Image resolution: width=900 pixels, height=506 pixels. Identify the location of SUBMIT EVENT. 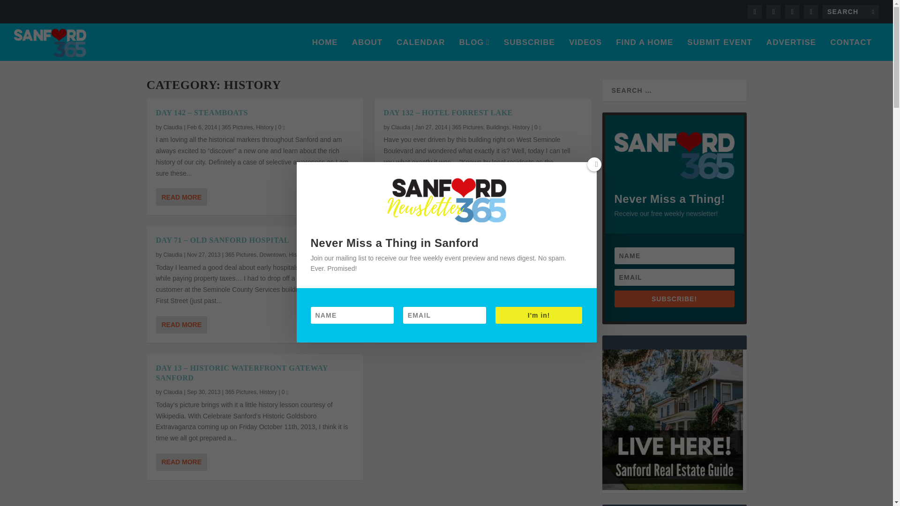
(720, 50).